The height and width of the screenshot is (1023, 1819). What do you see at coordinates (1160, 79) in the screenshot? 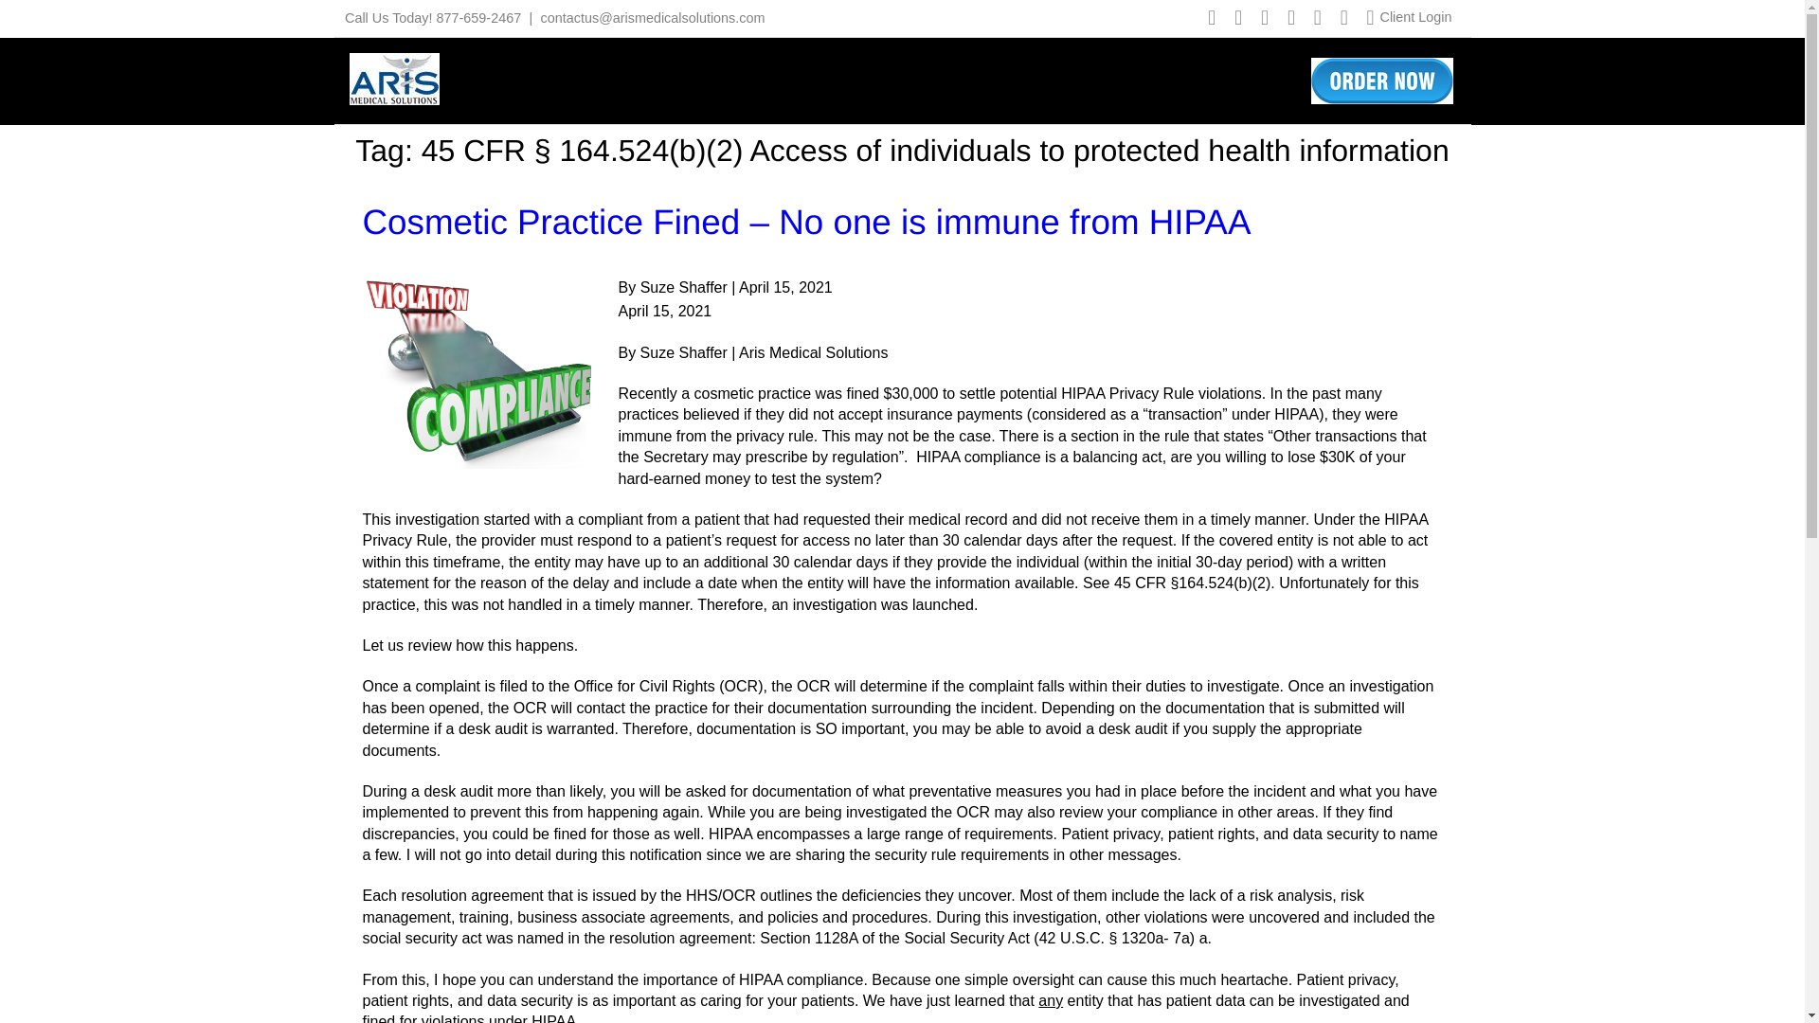
I see `Blog` at bounding box center [1160, 79].